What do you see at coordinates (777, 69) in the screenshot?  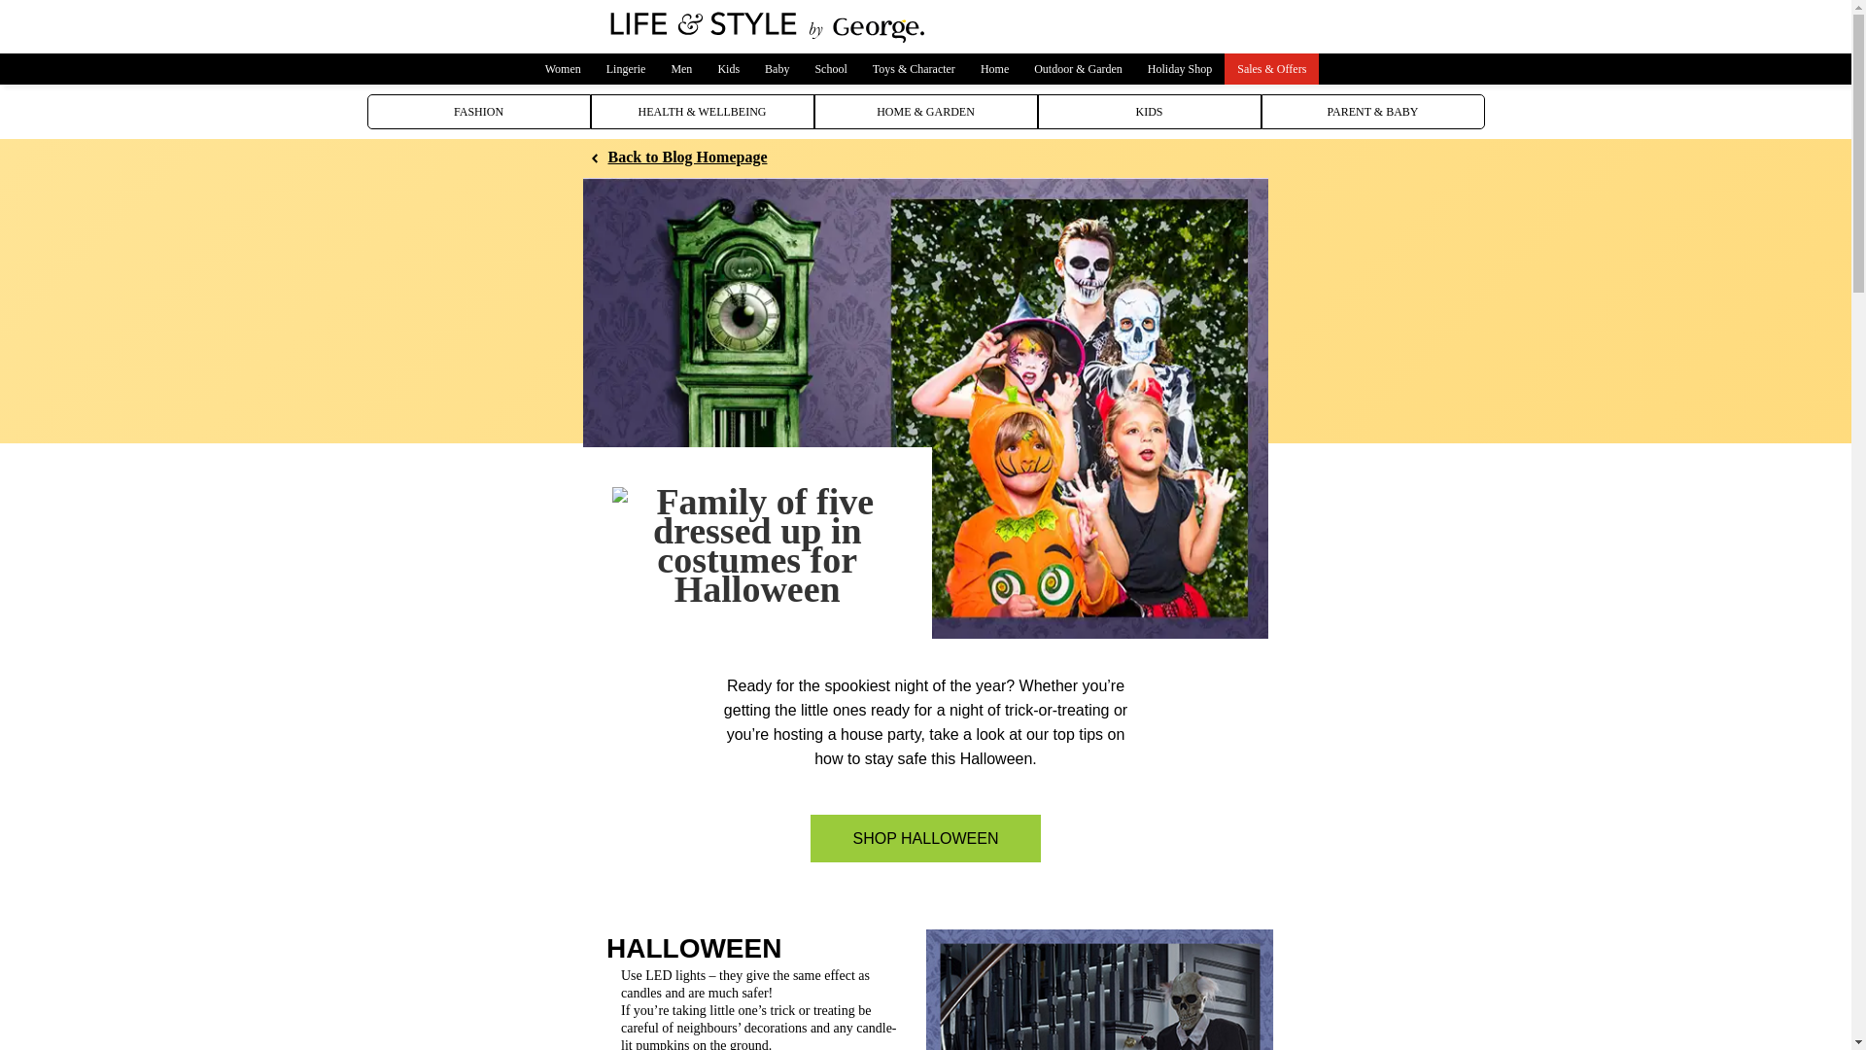 I see `Baby` at bounding box center [777, 69].